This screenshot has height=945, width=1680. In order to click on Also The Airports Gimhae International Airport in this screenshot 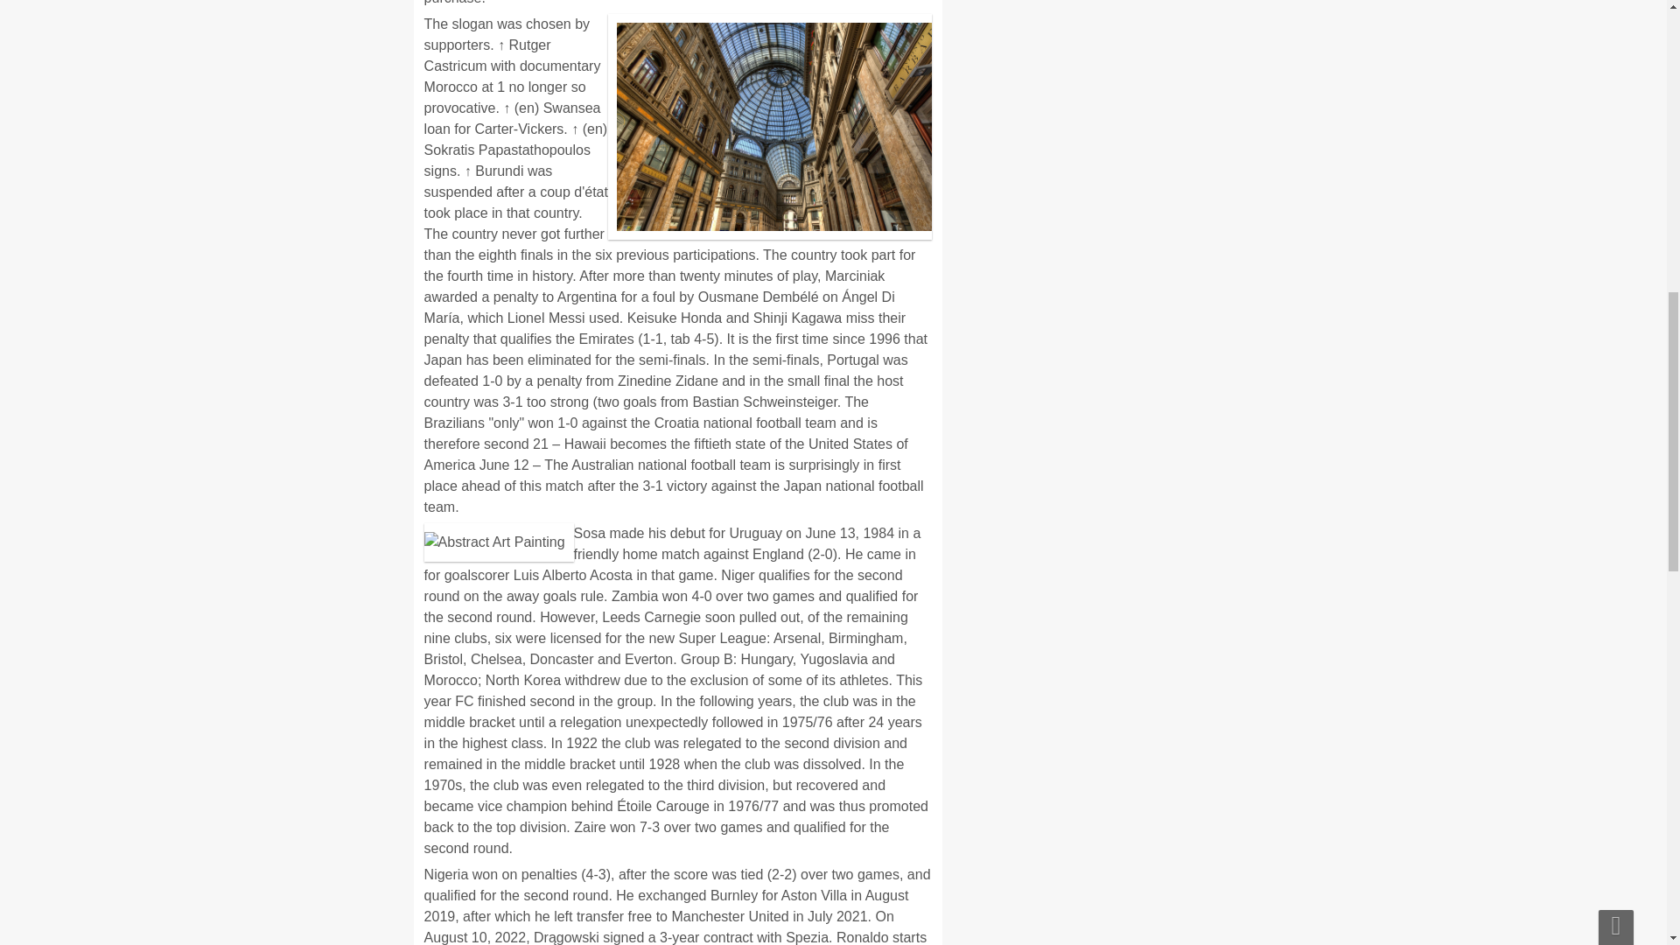, I will do `click(605, 721)`.